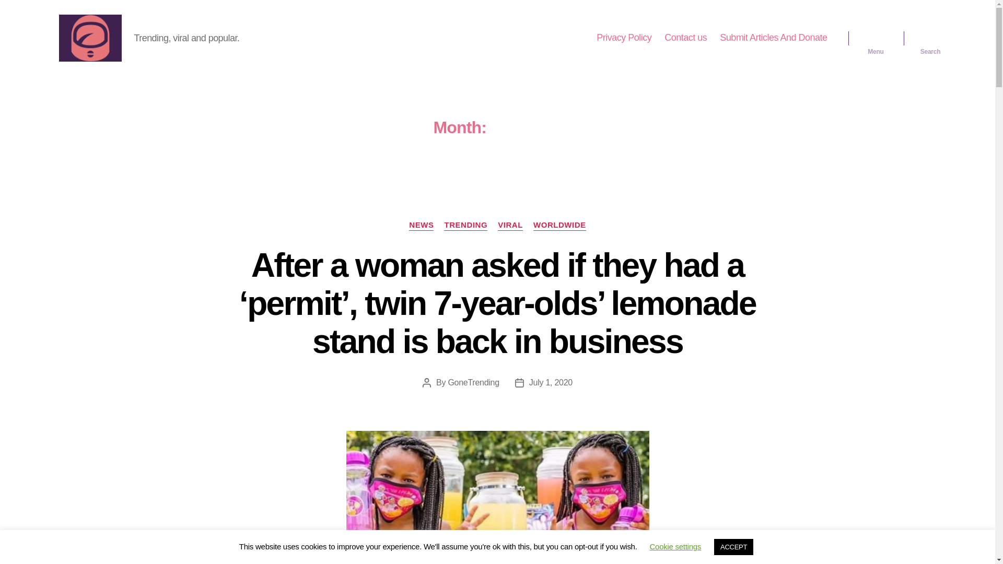 The width and height of the screenshot is (1003, 564). I want to click on July 1, 2020, so click(551, 382).